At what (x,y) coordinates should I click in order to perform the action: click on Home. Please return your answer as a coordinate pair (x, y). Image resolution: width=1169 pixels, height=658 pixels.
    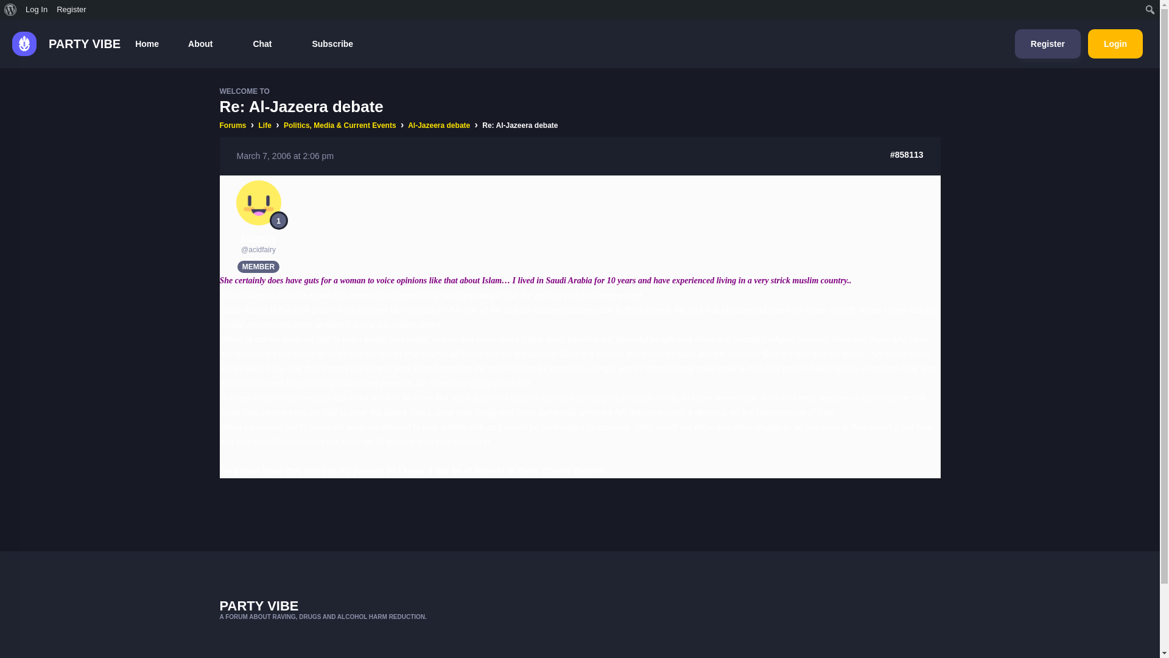
    Looking at the image, I should click on (146, 44).